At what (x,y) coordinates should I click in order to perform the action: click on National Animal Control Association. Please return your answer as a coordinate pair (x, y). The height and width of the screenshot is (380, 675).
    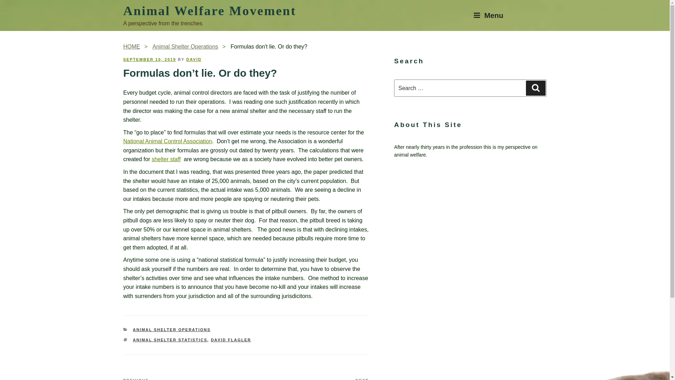
    Looking at the image, I should click on (167, 141).